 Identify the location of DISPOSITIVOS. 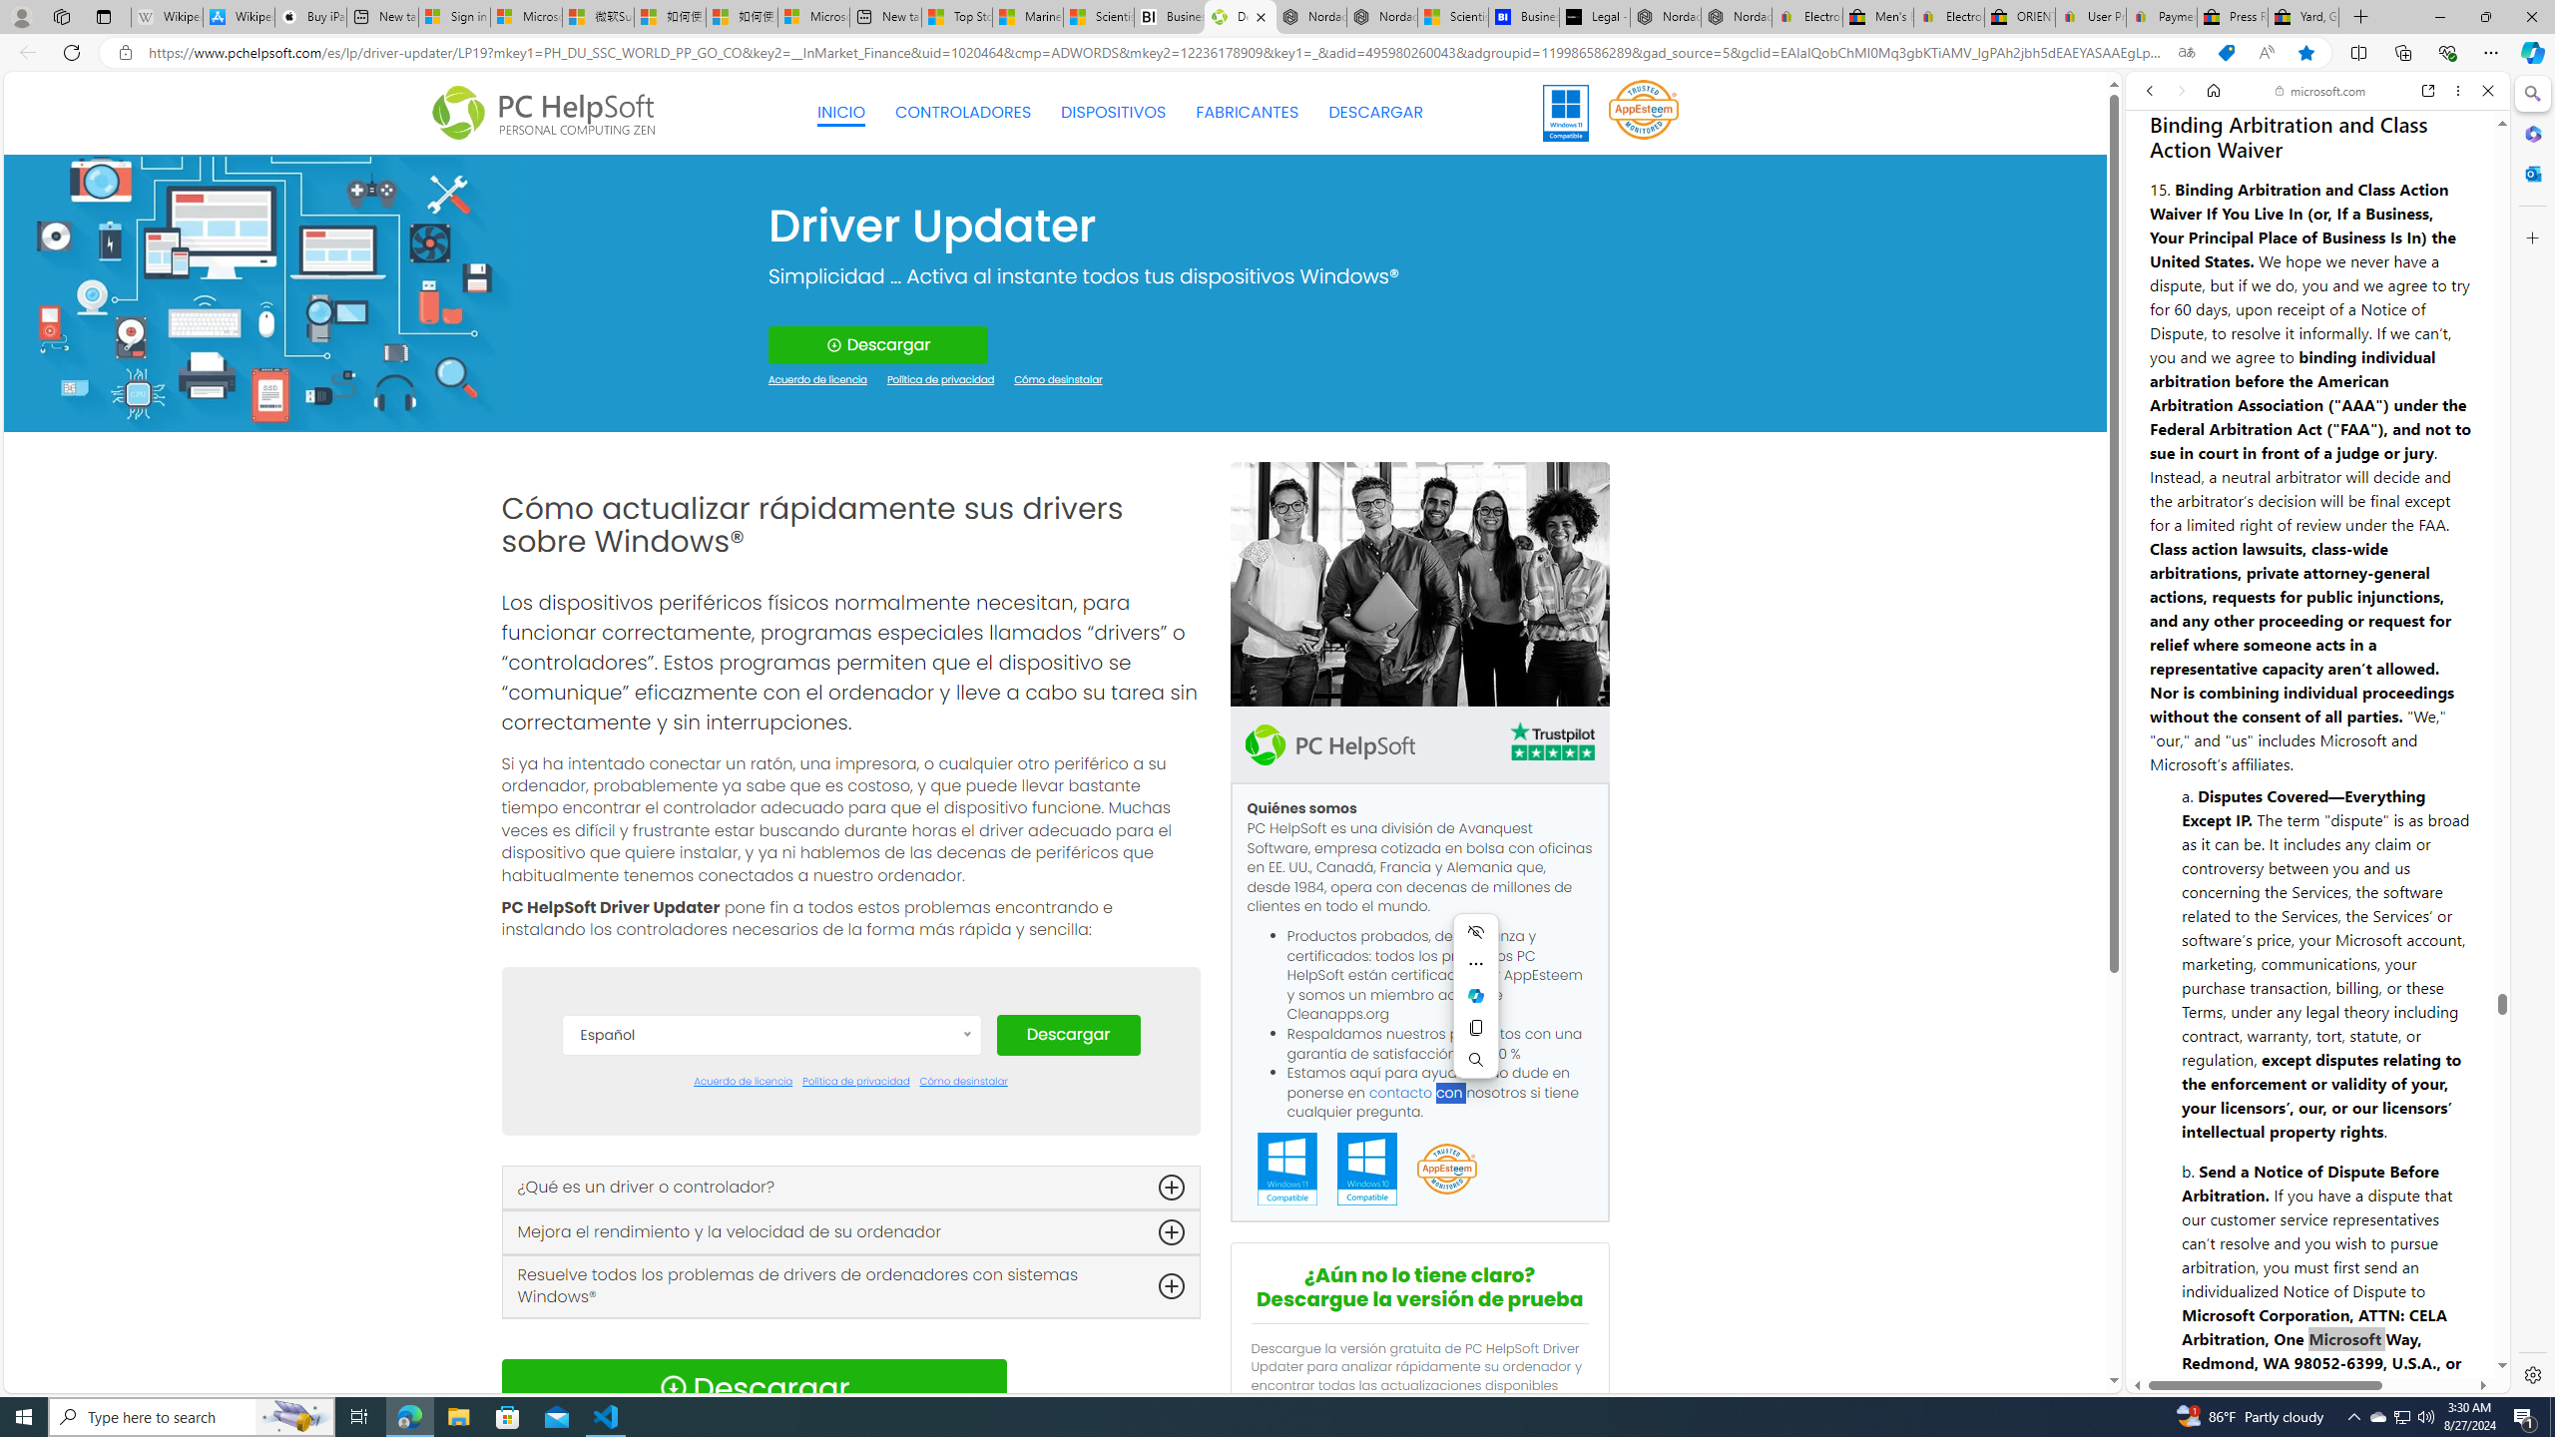
(1114, 113).